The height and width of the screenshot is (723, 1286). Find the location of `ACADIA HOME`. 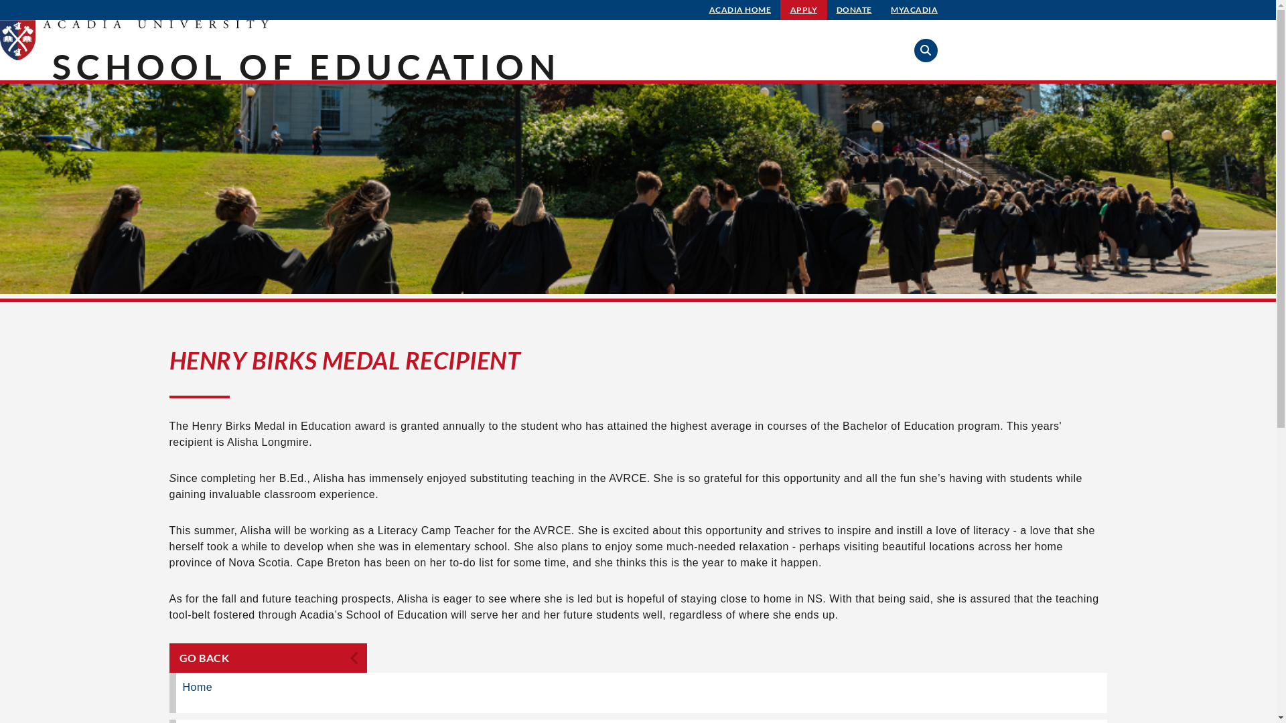

ACADIA HOME is located at coordinates (741, 10).